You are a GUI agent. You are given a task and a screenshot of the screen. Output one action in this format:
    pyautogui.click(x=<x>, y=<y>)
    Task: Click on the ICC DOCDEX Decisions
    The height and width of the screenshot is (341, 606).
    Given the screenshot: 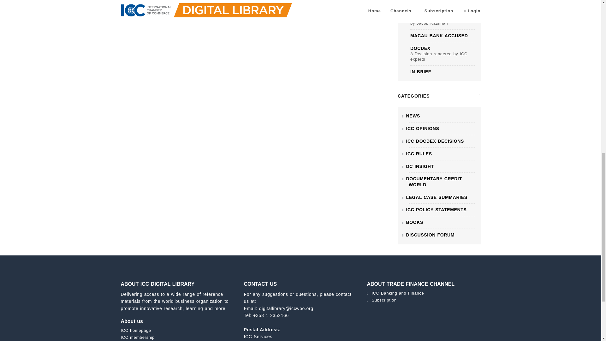 What is the action you would take?
    pyautogui.click(x=435, y=141)
    